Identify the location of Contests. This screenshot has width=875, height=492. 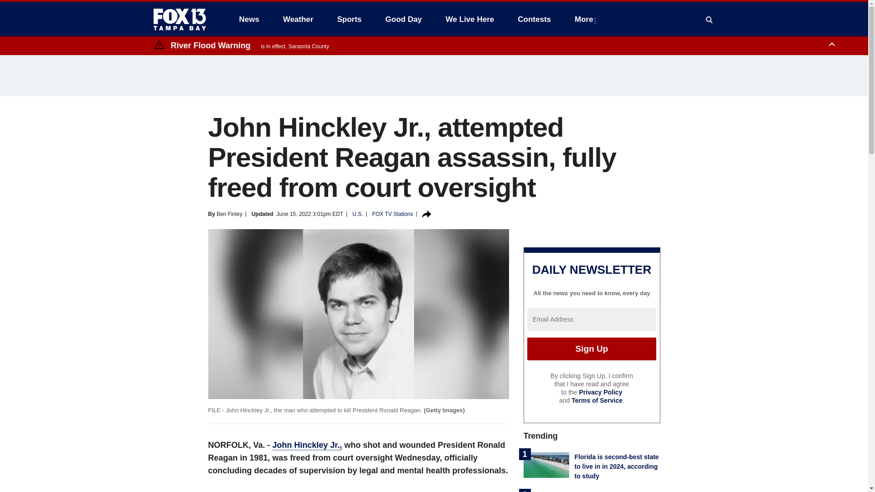
(534, 19).